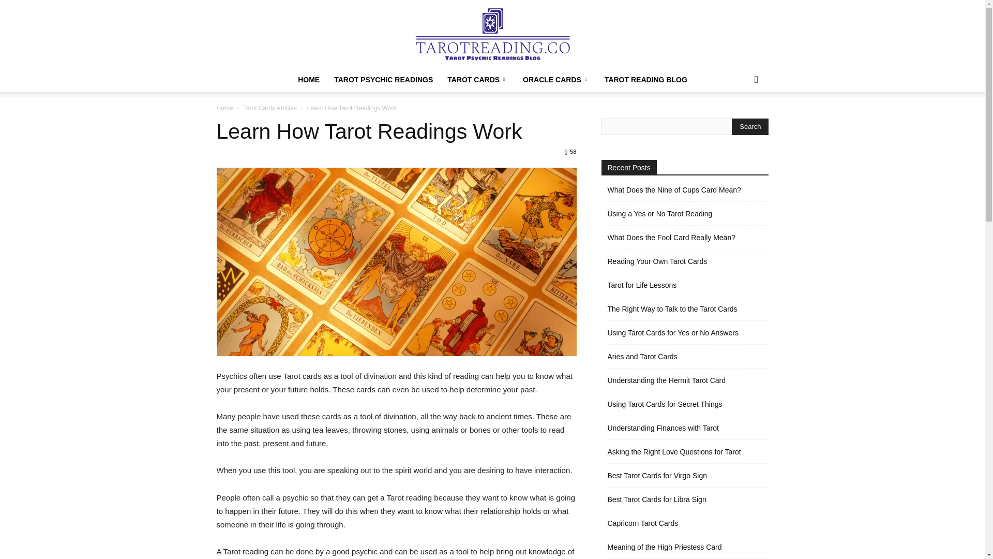 The width and height of the screenshot is (993, 559). Describe the element at coordinates (308, 80) in the screenshot. I see `HOME` at that location.